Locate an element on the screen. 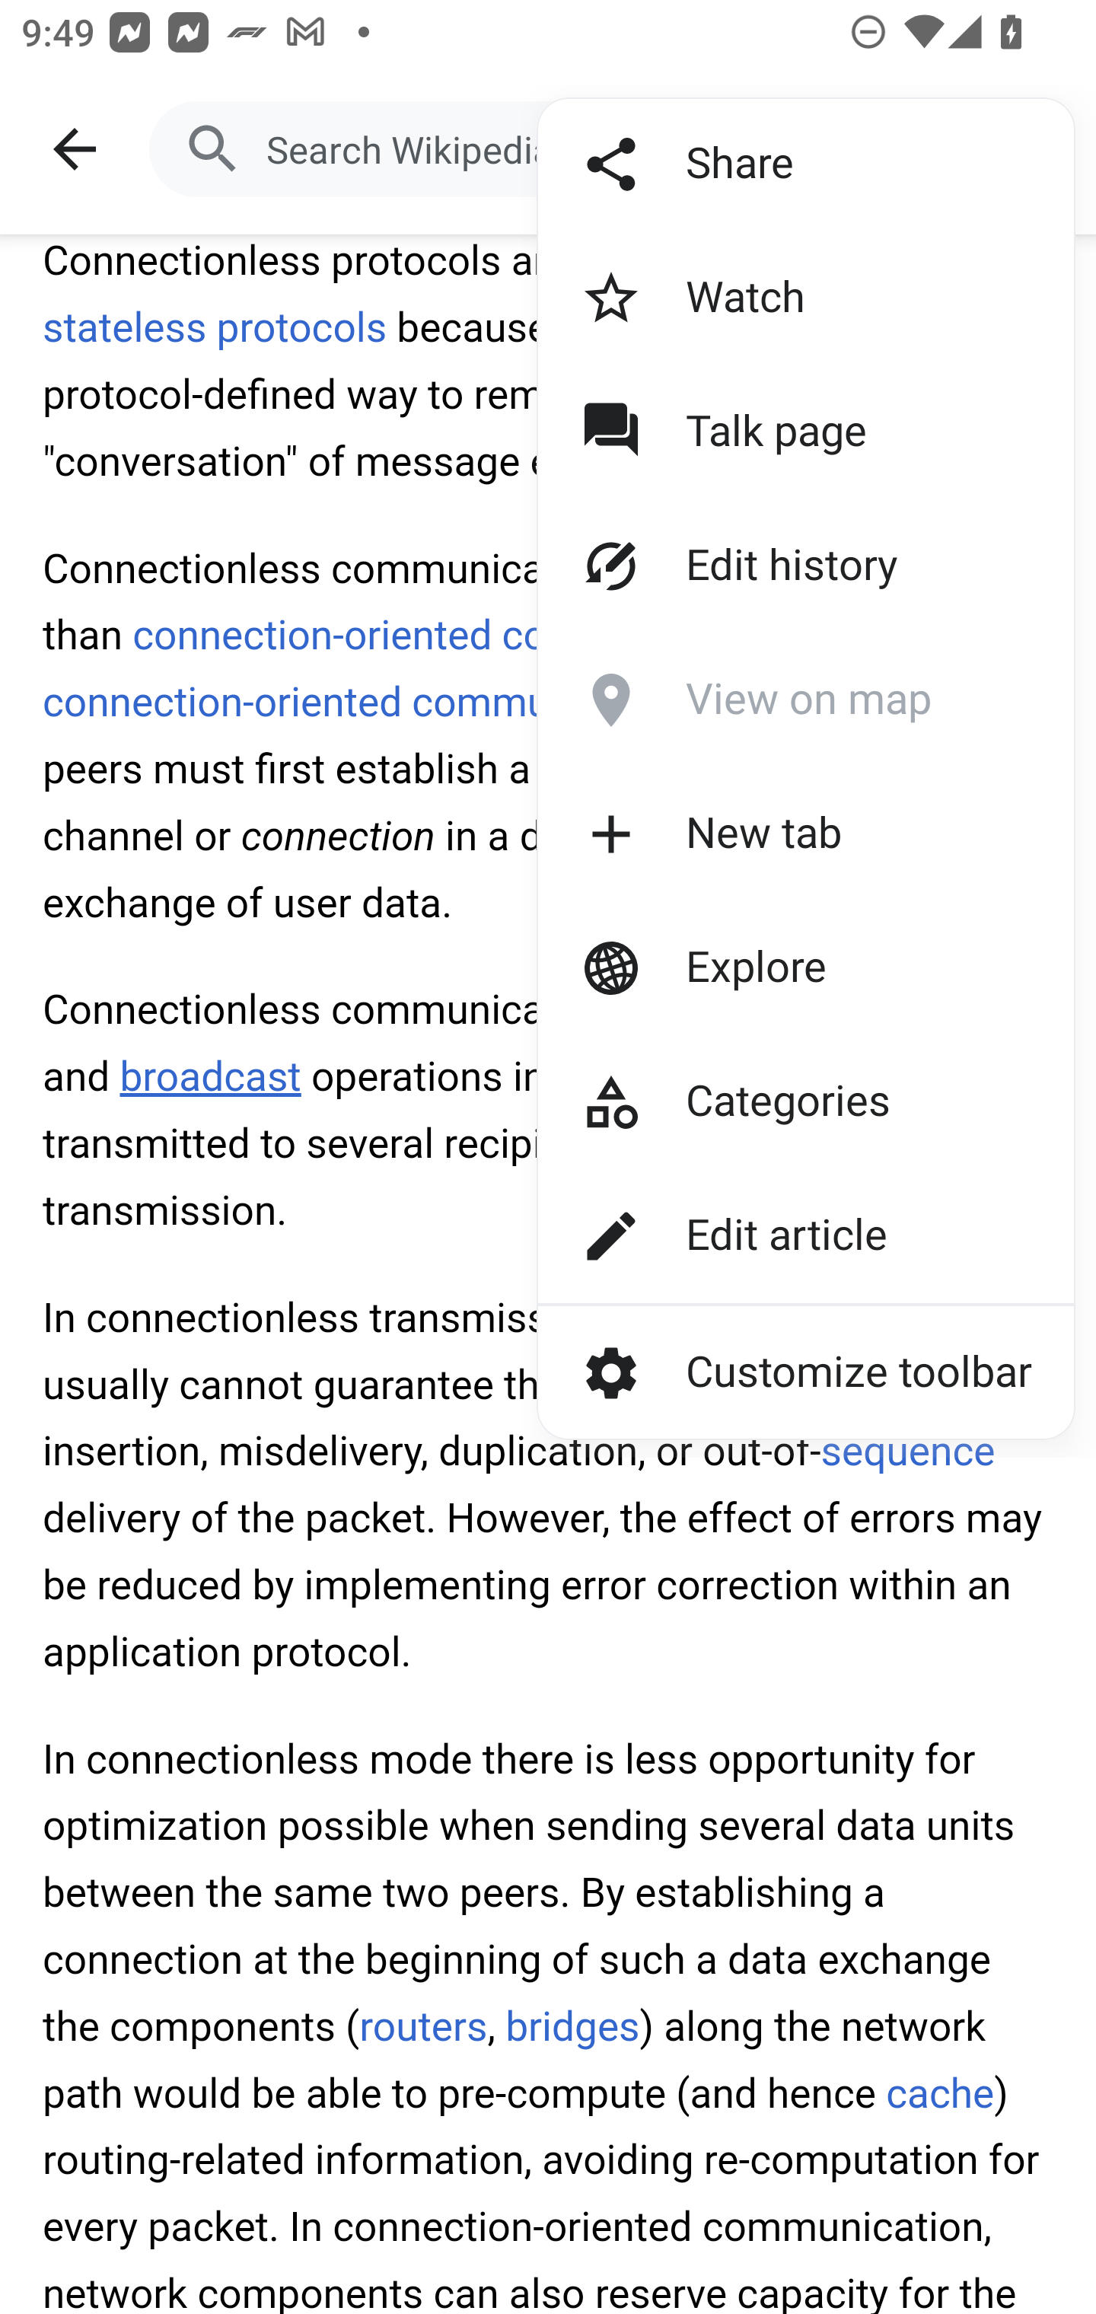 The width and height of the screenshot is (1096, 2314). New tab is located at coordinates (755, 834).